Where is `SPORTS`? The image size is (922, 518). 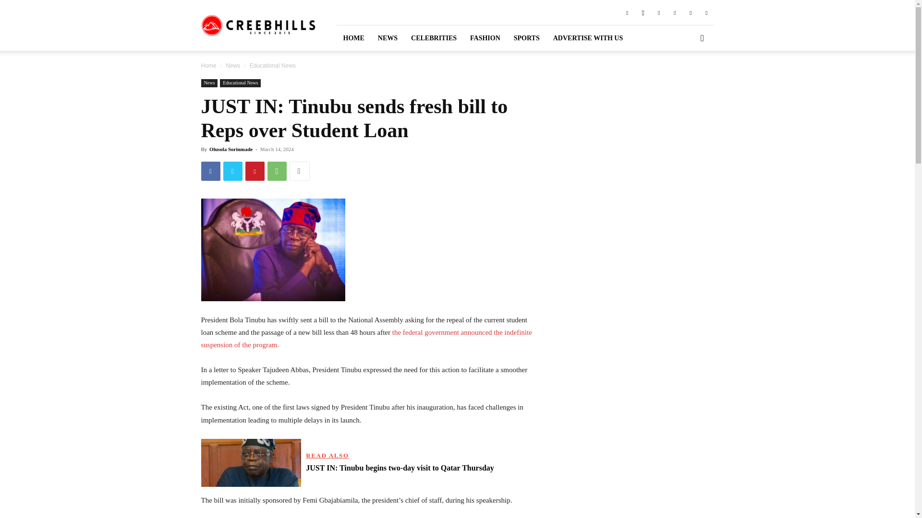
SPORTS is located at coordinates (527, 37).